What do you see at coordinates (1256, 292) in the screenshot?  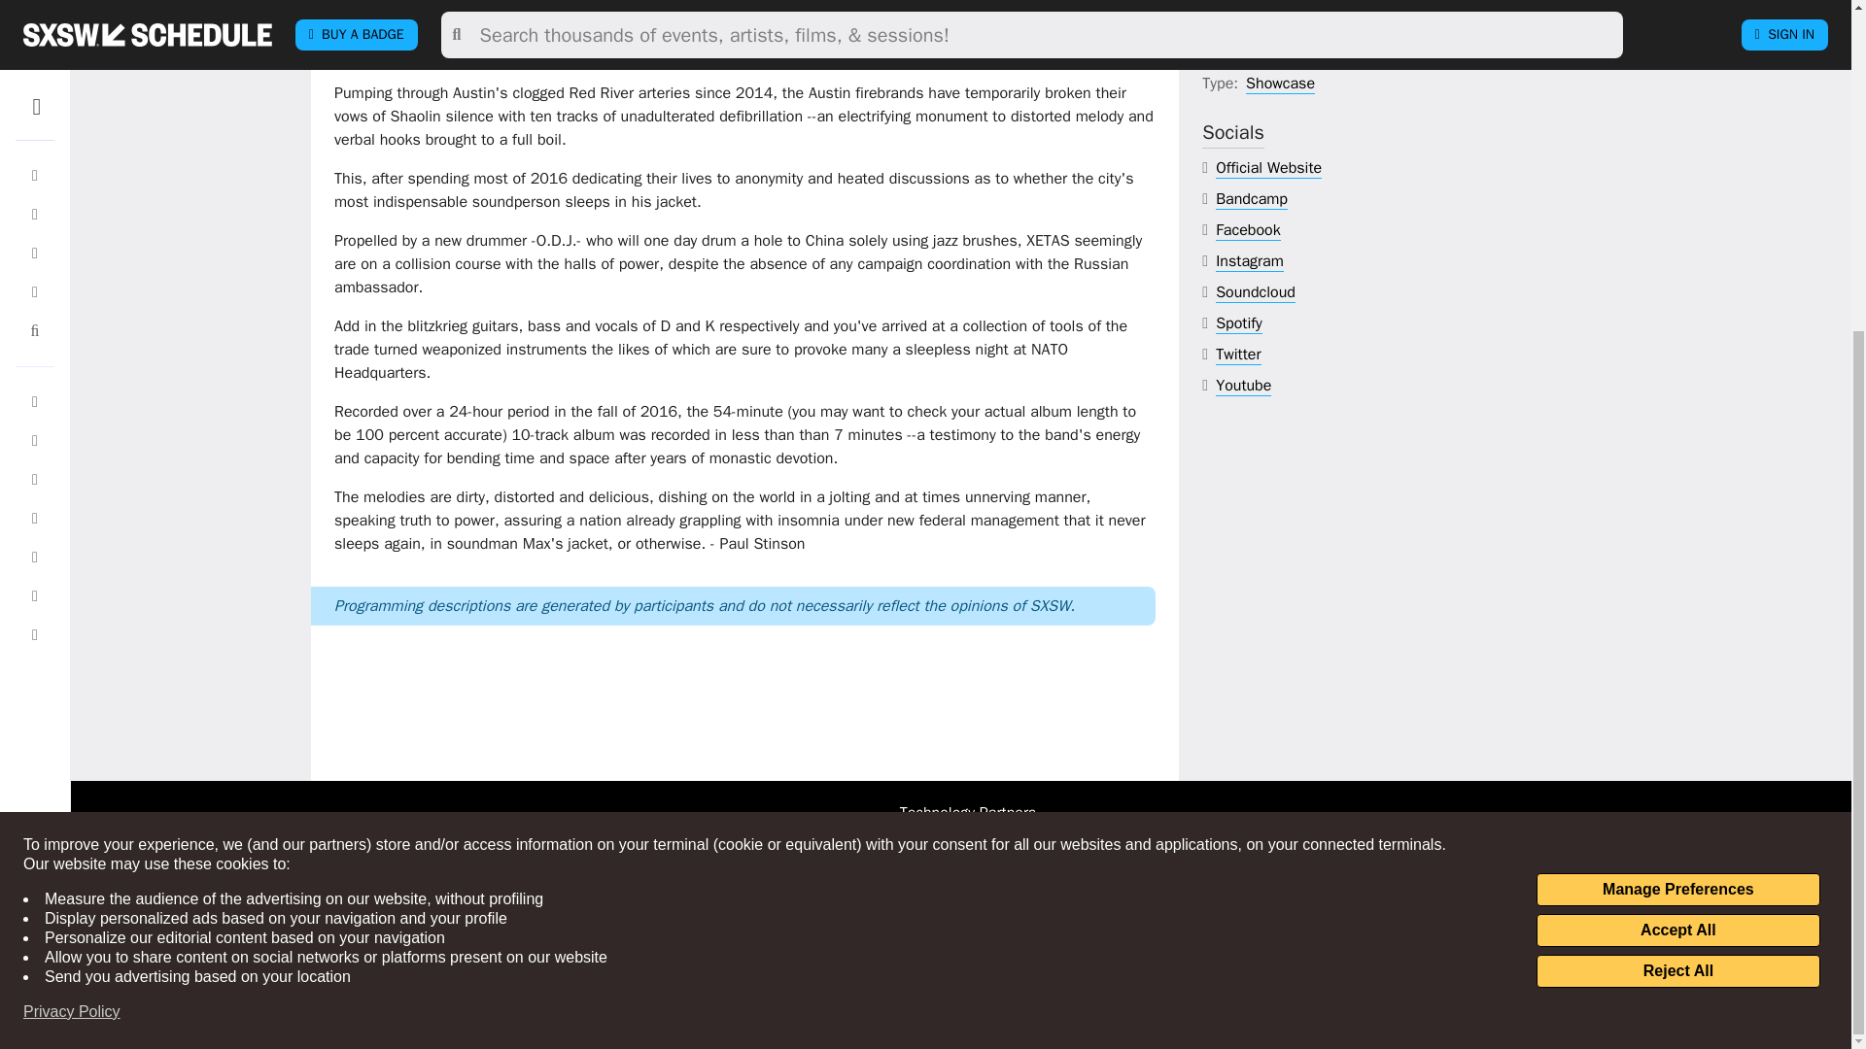 I see `soundcloud` at bounding box center [1256, 292].